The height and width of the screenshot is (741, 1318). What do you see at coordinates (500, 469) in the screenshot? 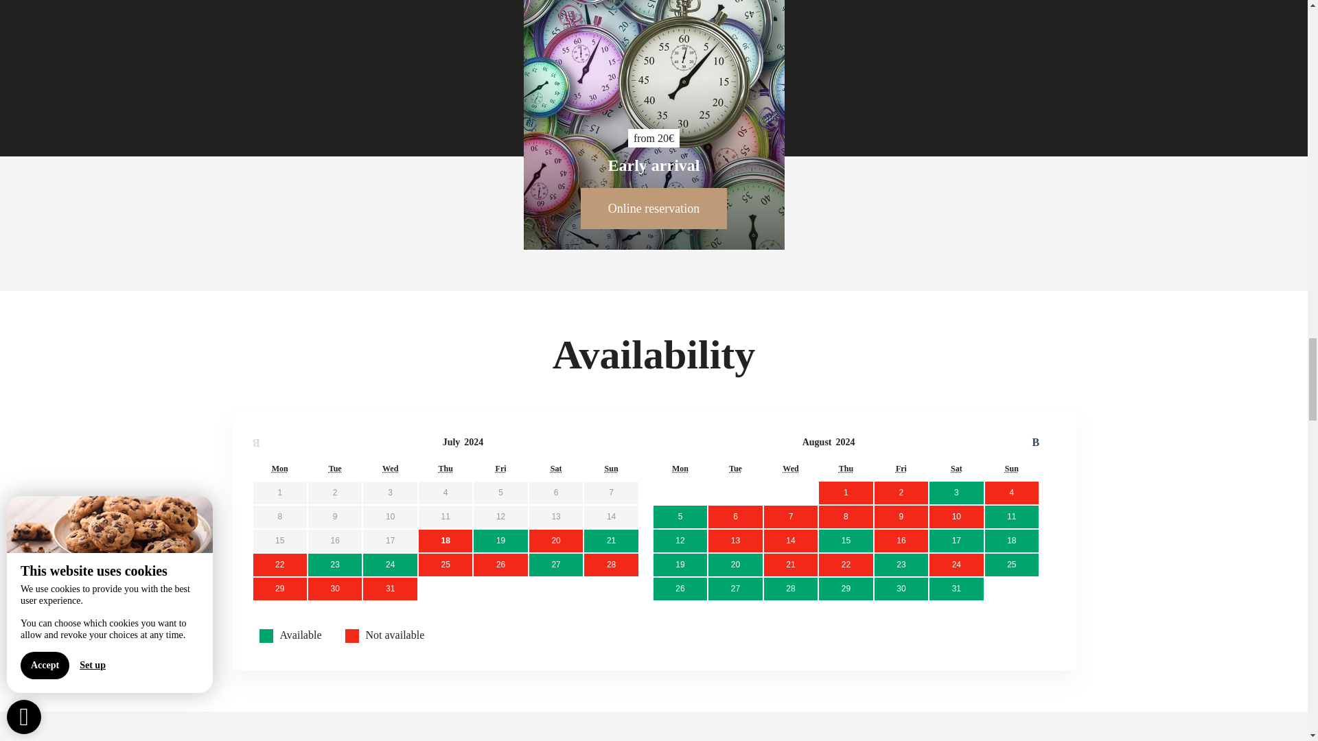
I see `Friday` at bounding box center [500, 469].